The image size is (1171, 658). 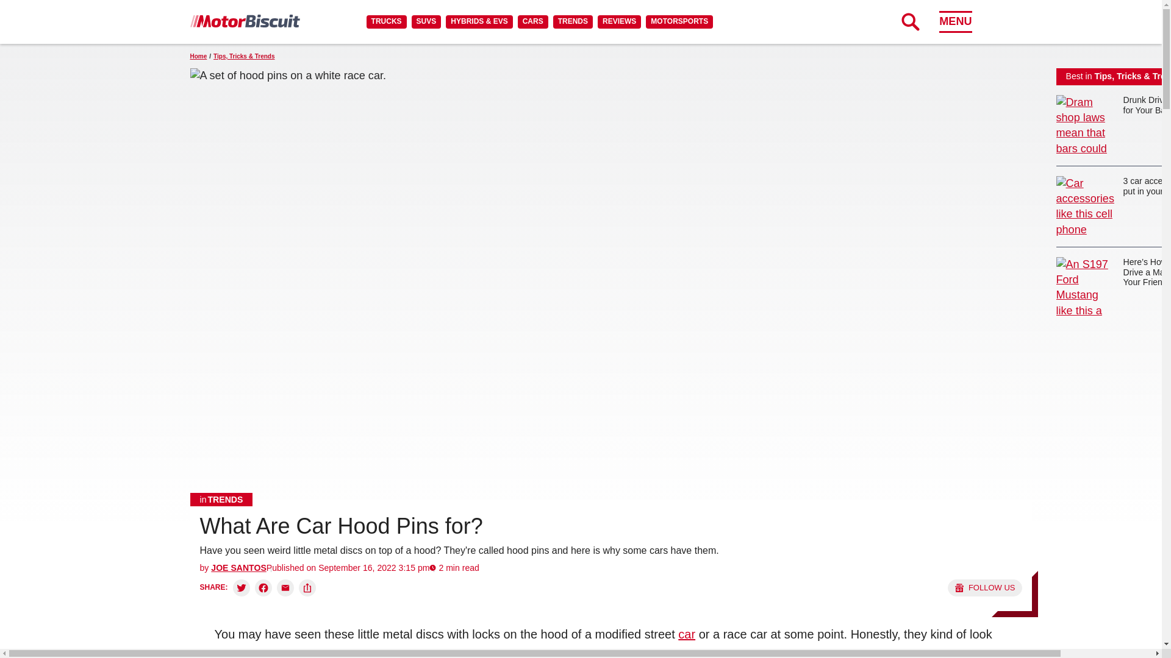 I want to click on CARS, so click(x=532, y=21).